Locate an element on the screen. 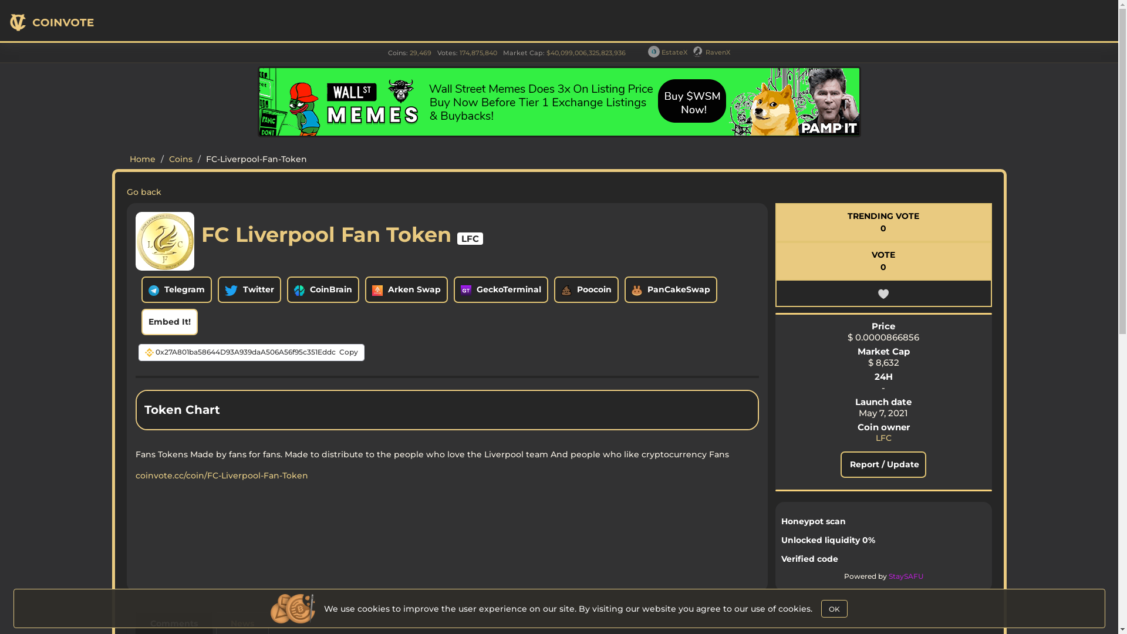 This screenshot has height=634, width=1127. Twitter is located at coordinates (249, 290).